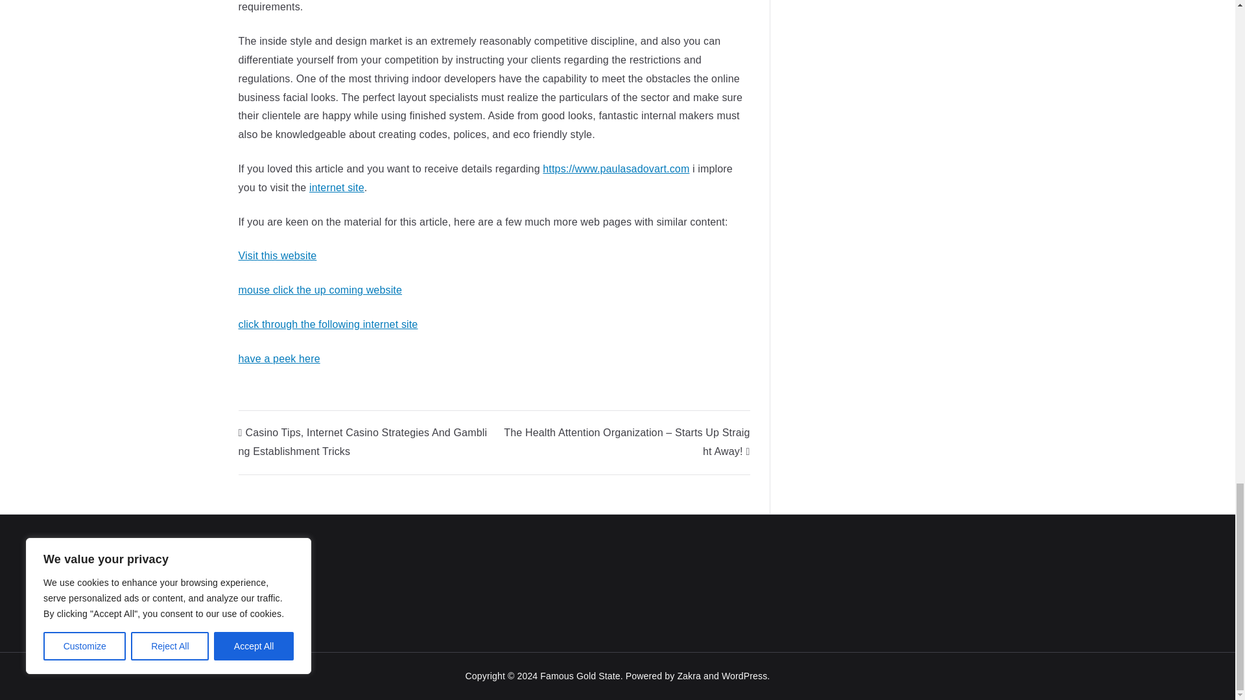 Image resolution: width=1245 pixels, height=700 pixels. Describe the element at coordinates (279, 358) in the screenshot. I see `have a peek here` at that location.